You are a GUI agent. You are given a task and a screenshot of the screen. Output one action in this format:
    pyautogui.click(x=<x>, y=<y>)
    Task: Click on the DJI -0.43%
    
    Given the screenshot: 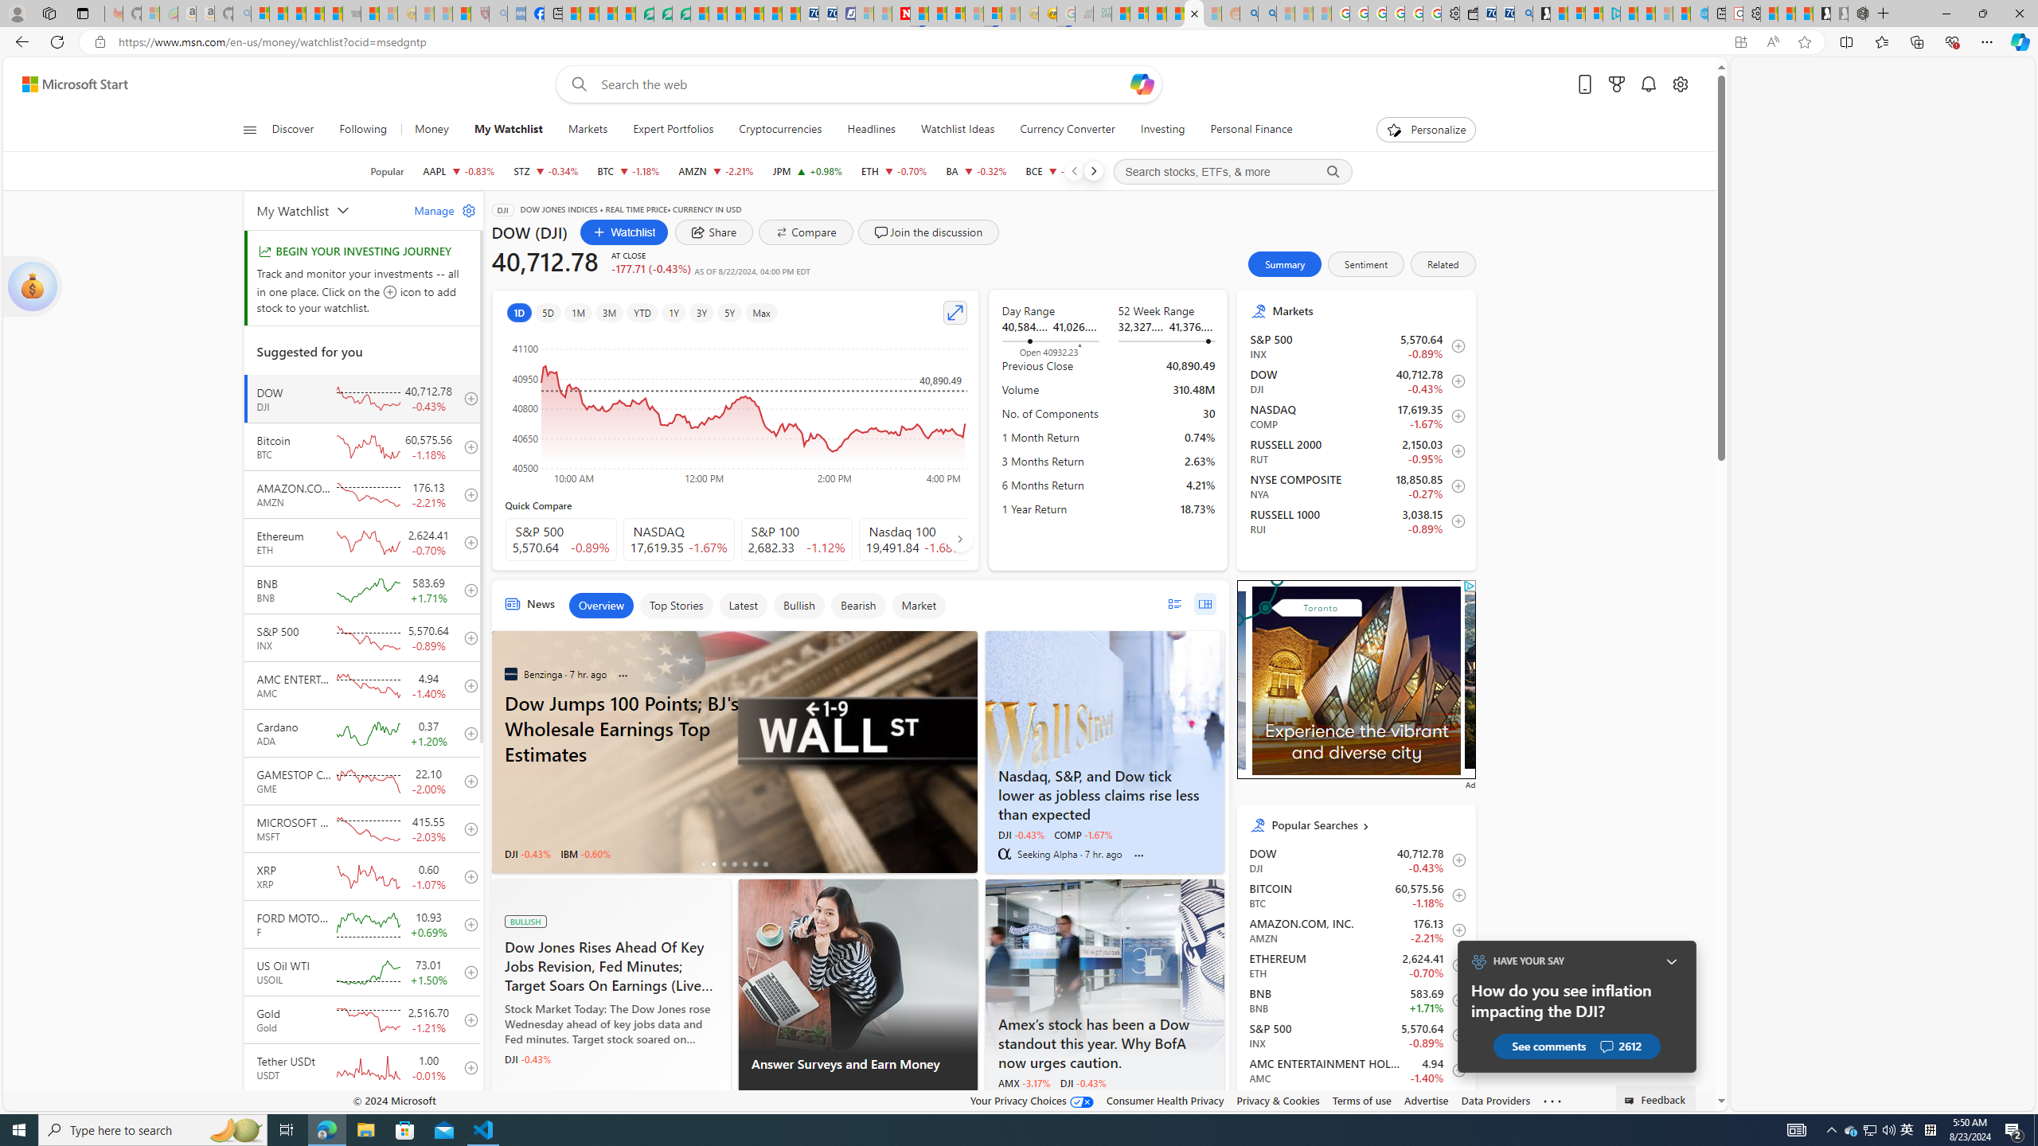 What is the action you would take?
    pyautogui.click(x=1083, y=1083)
    